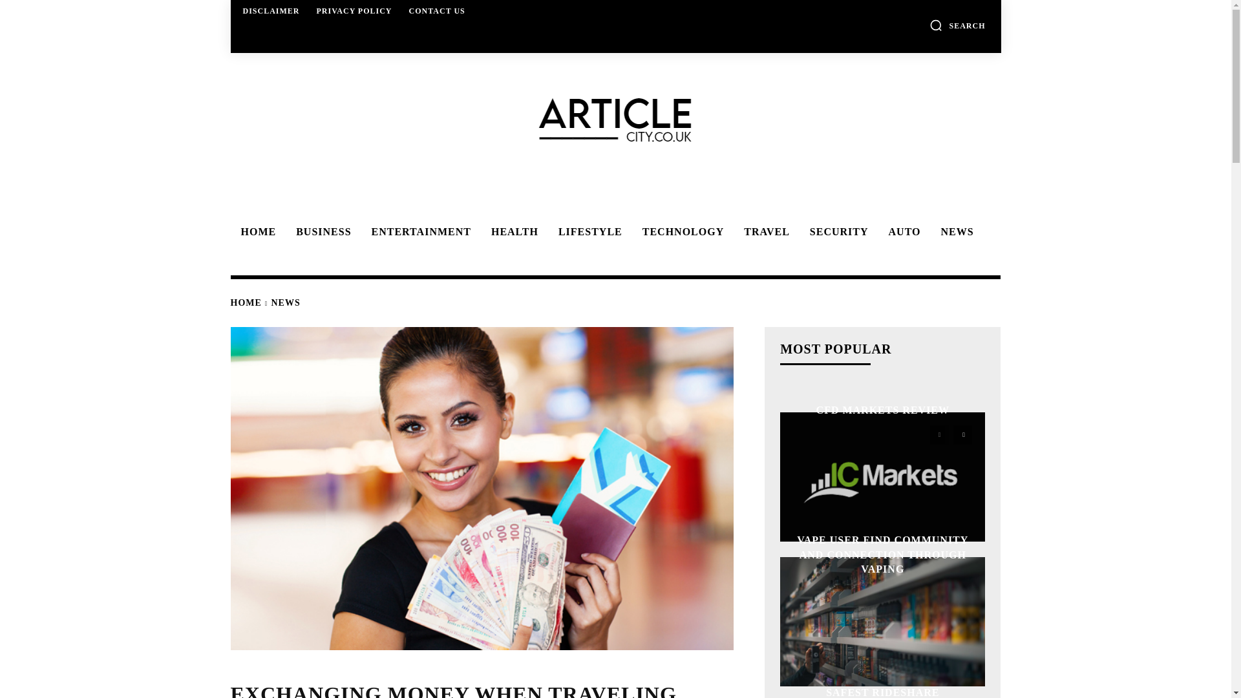  I want to click on TECHNOLOGY, so click(681, 232).